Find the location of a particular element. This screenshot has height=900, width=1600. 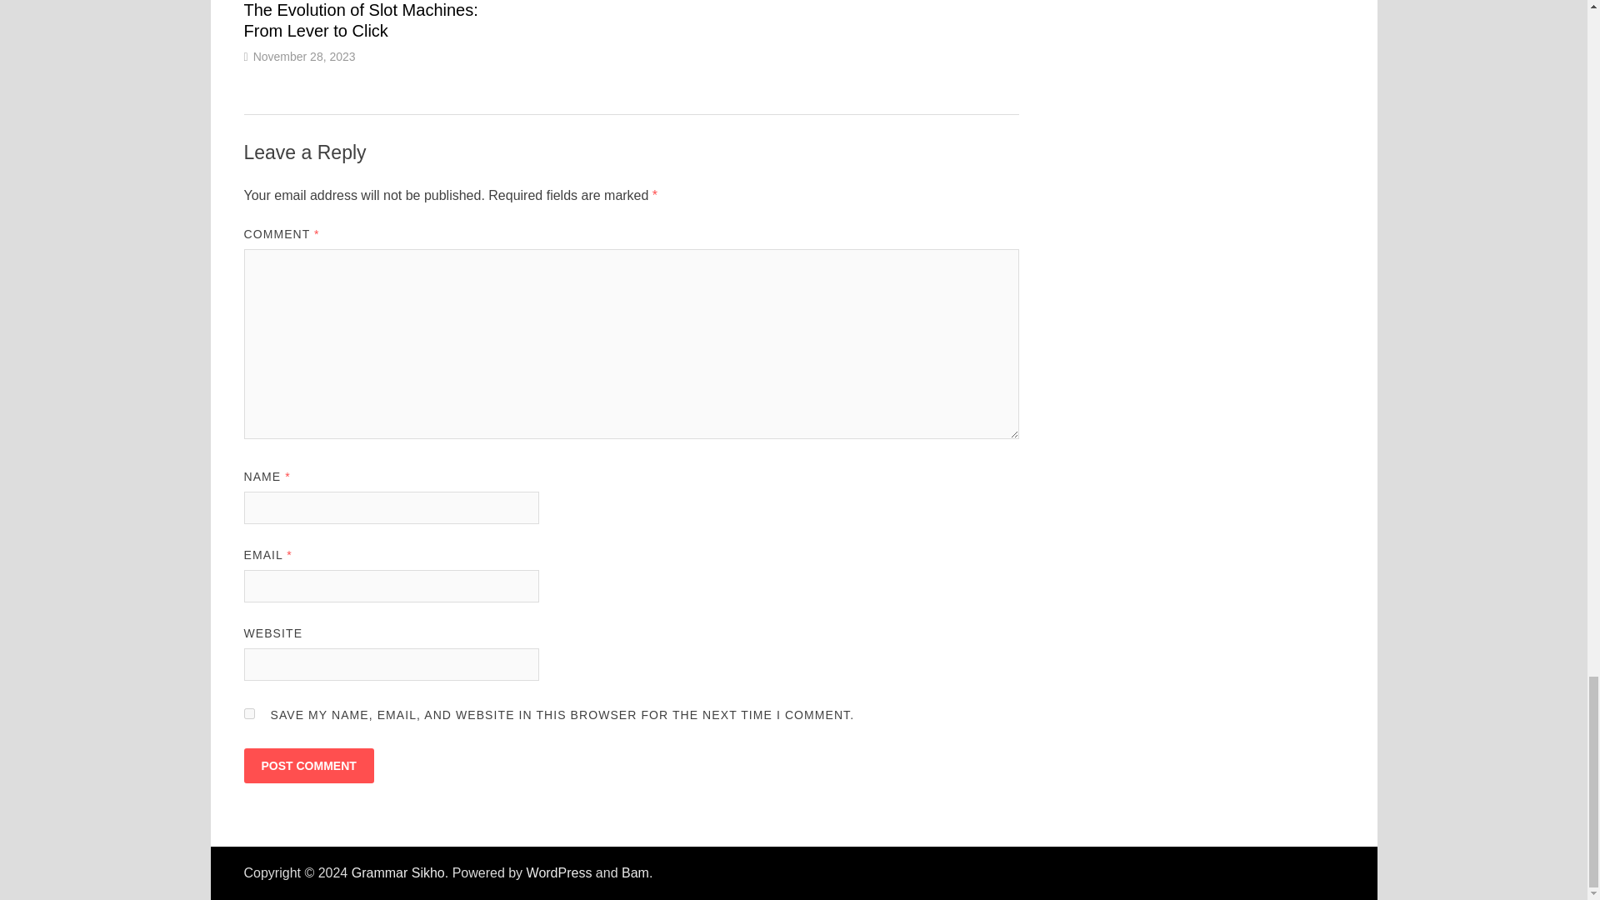

yes is located at coordinates (248, 713).